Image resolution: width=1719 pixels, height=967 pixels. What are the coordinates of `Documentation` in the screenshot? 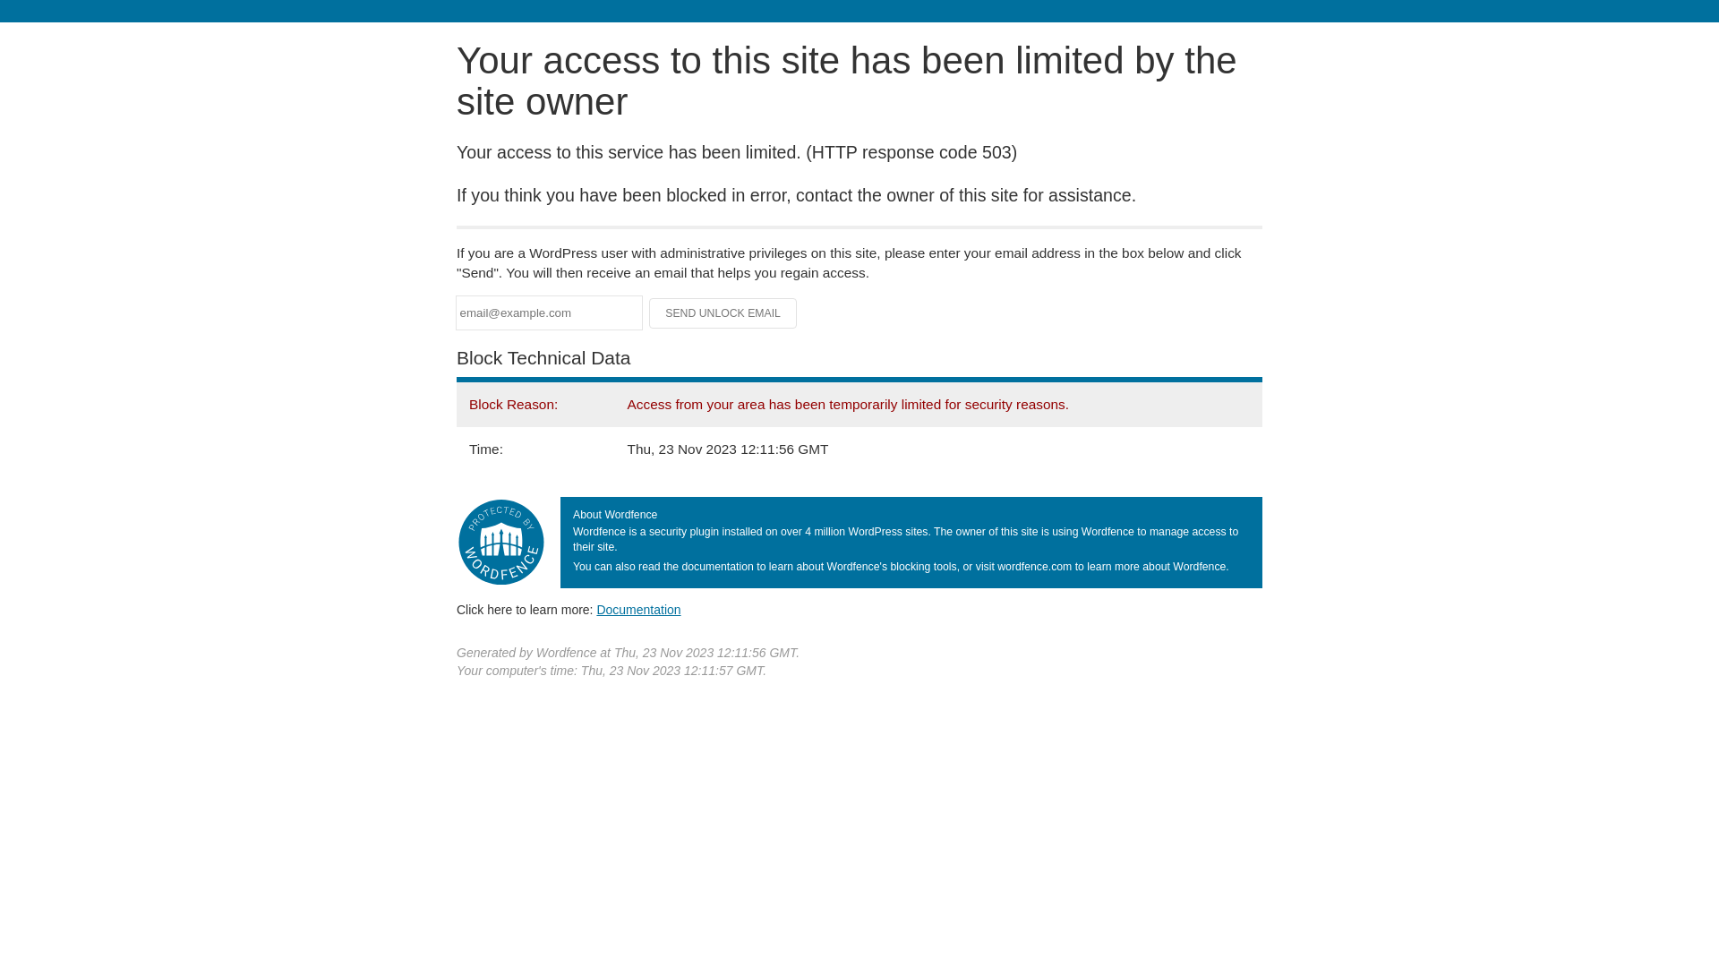 It's located at (638, 610).